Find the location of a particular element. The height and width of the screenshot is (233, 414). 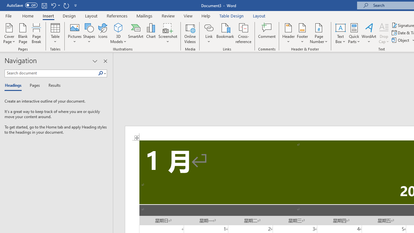

Quick Parts is located at coordinates (354, 33).